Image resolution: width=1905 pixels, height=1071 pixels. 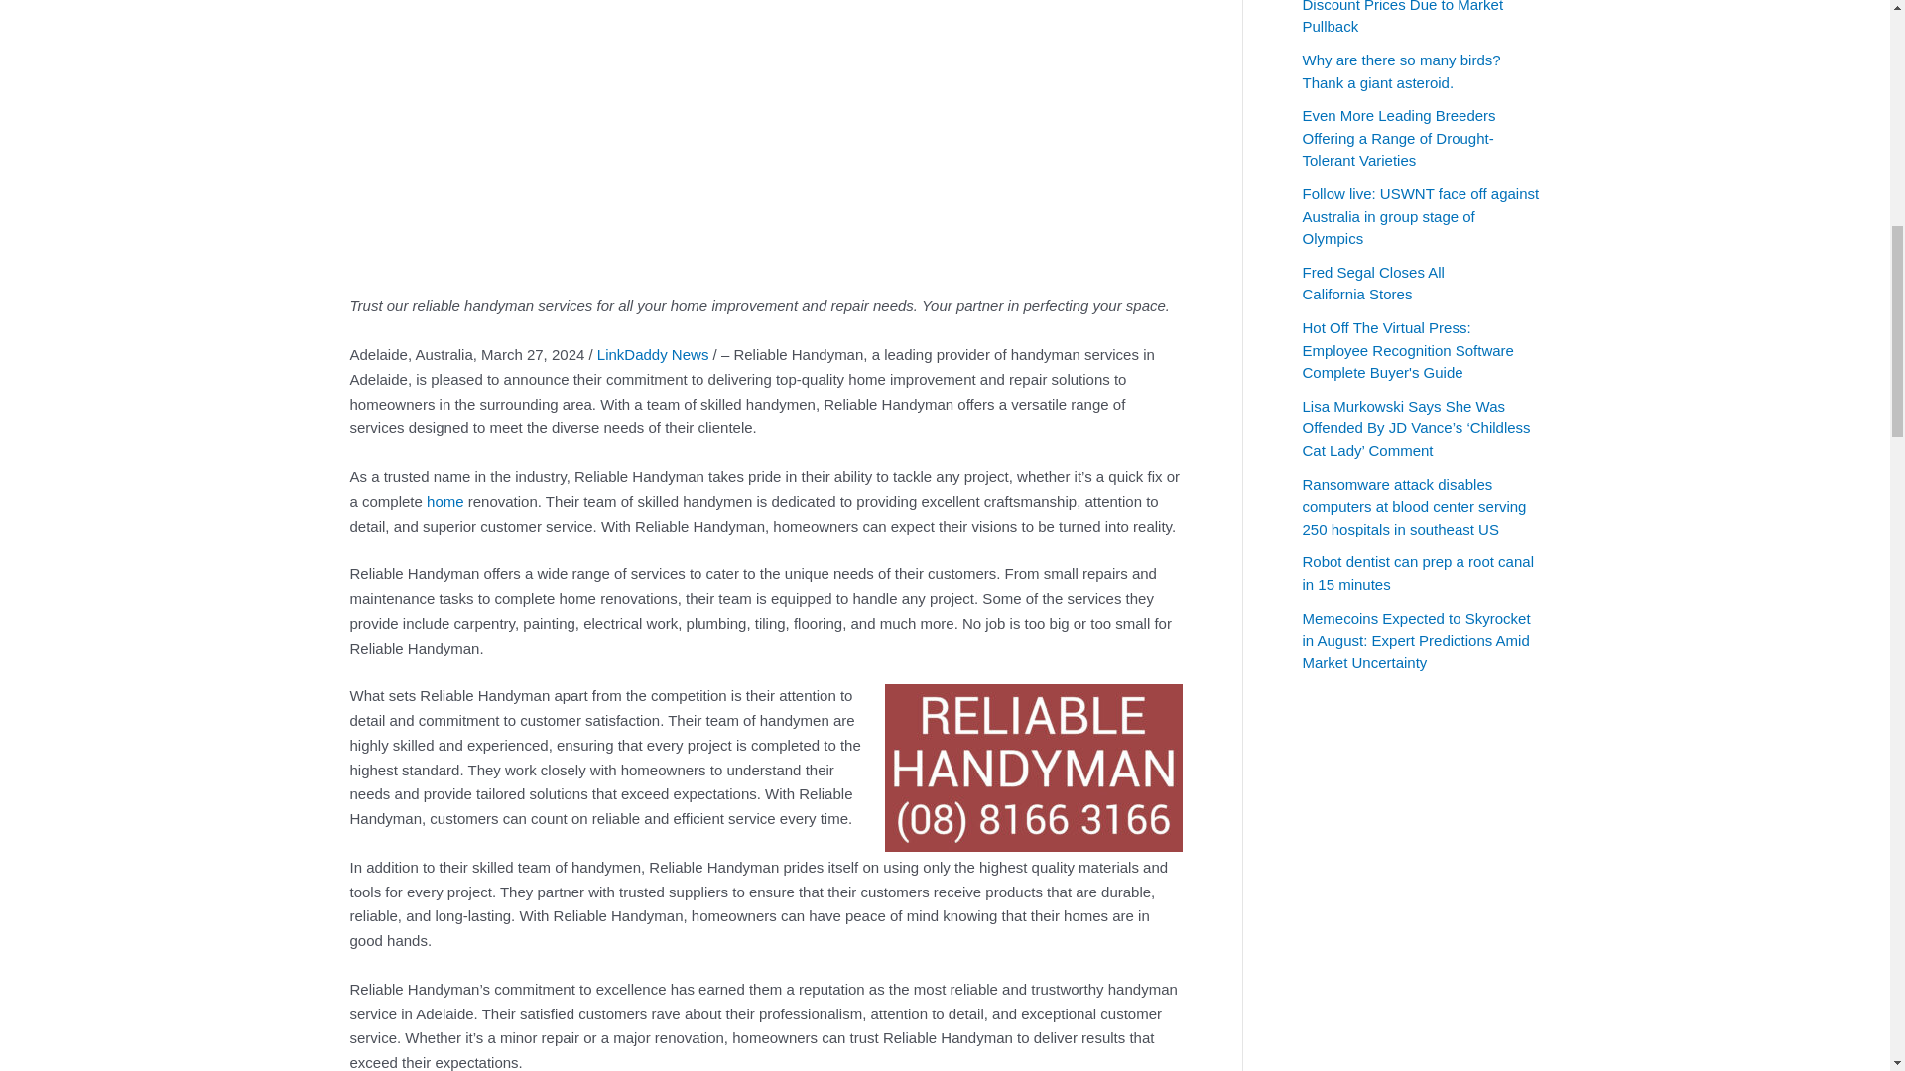 I want to click on home, so click(x=445, y=501).